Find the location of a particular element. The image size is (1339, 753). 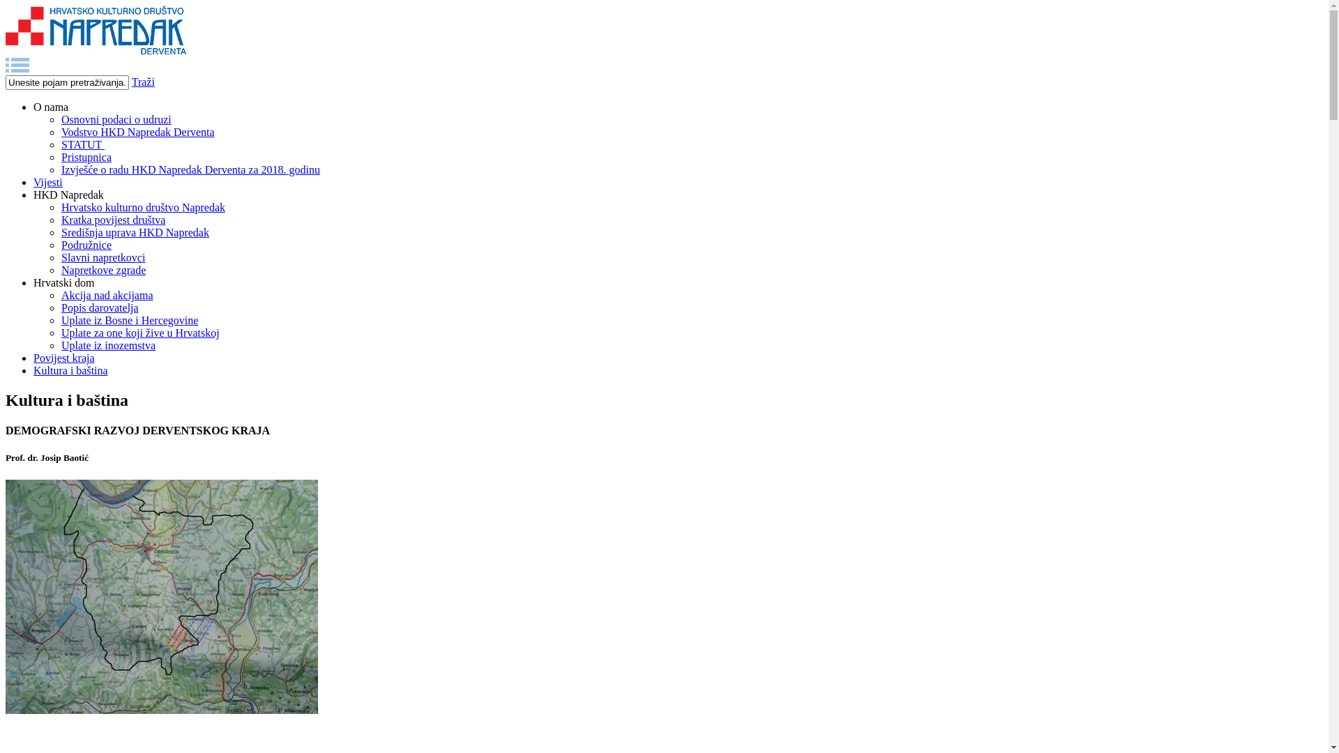

HKD Napredak is located at coordinates (68, 195).